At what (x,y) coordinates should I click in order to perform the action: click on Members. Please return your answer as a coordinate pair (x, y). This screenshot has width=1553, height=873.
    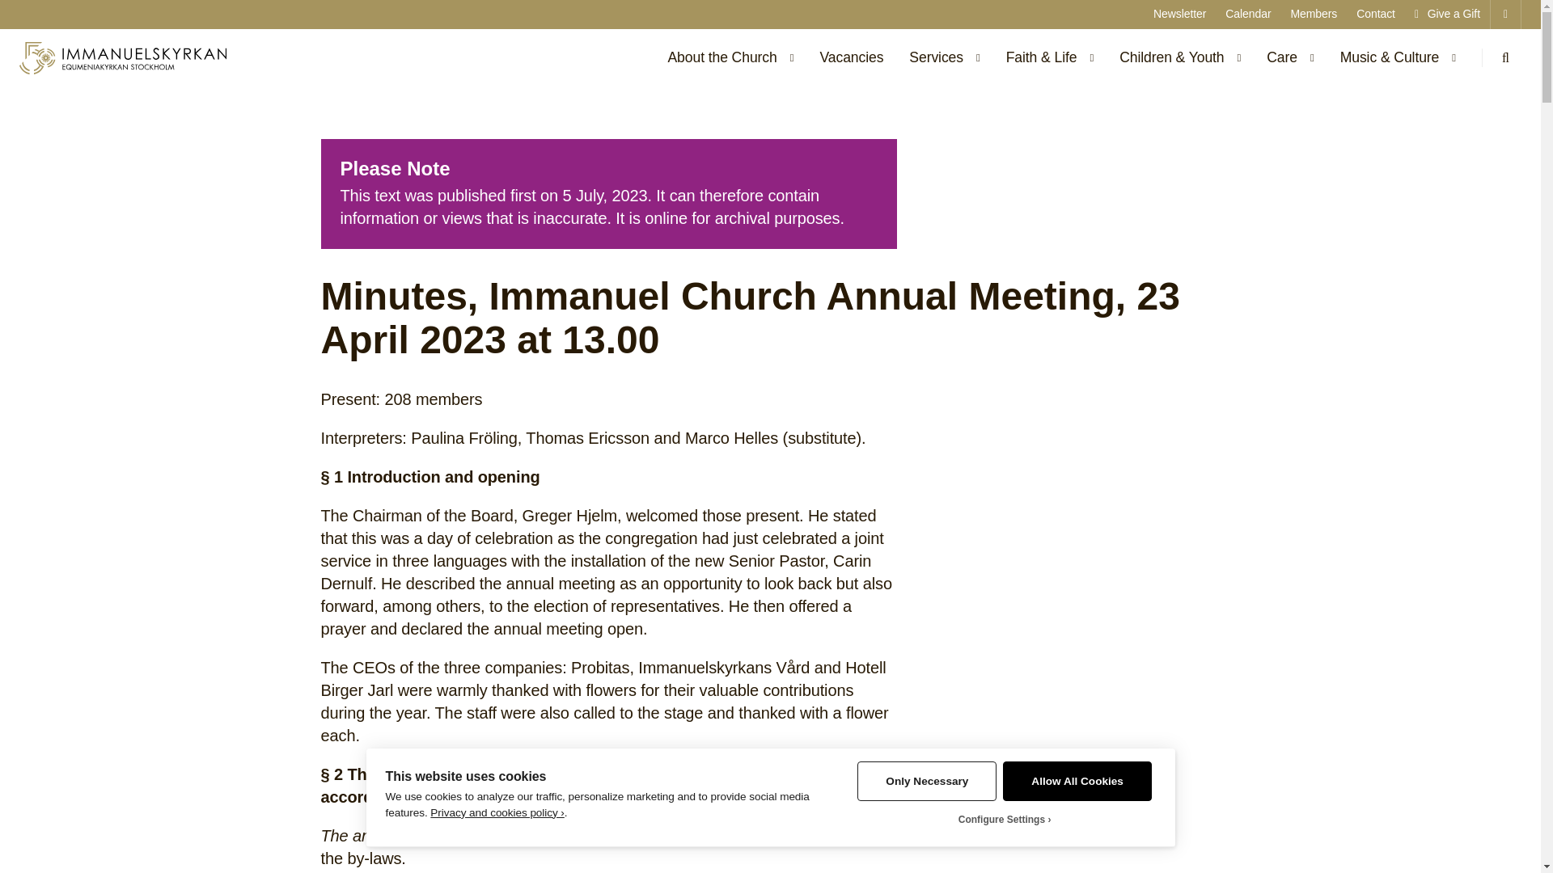
    Looking at the image, I should click on (1314, 15).